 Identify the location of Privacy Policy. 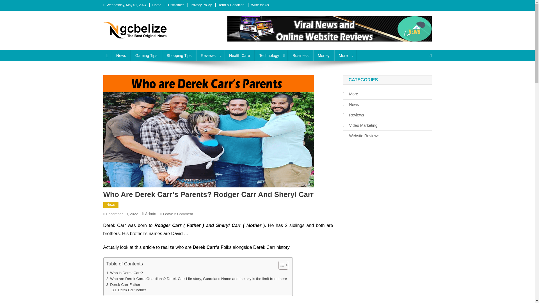
(201, 5).